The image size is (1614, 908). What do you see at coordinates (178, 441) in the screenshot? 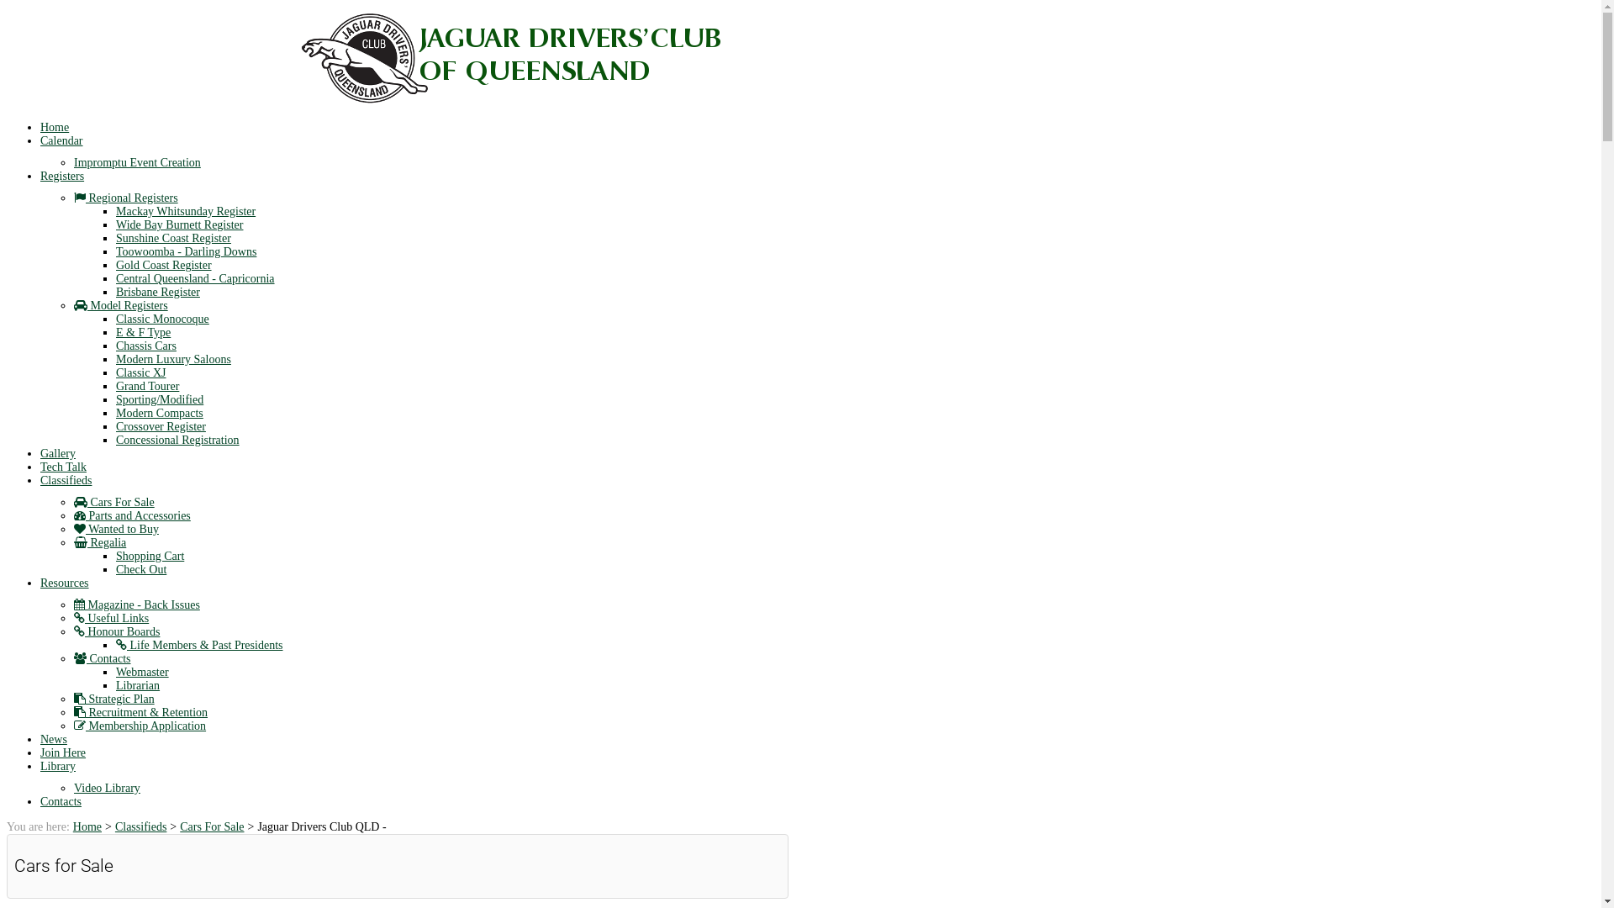
I see `Concessional Registration` at bounding box center [178, 441].